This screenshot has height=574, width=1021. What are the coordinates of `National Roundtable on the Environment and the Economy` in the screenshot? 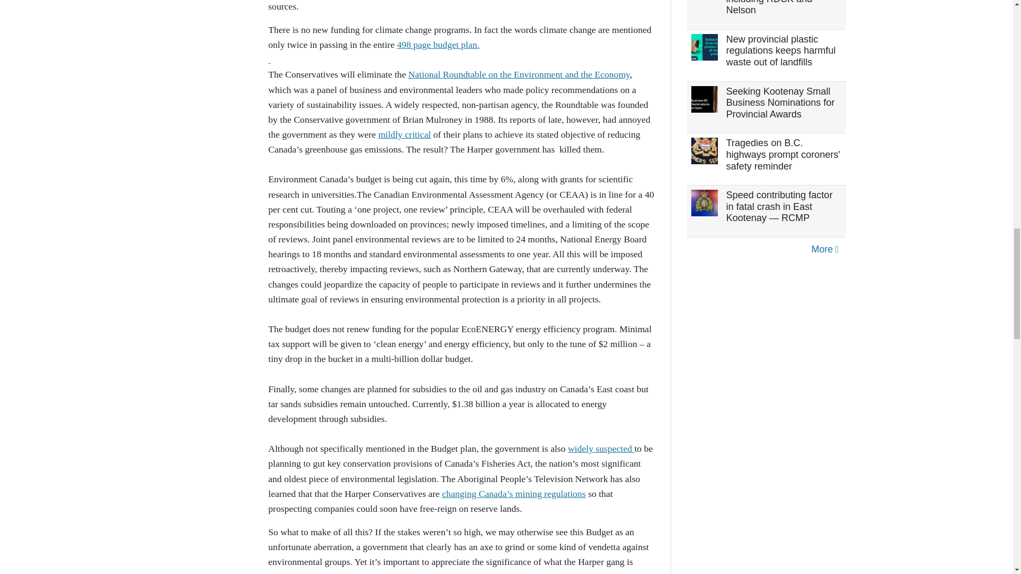 It's located at (519, 74).